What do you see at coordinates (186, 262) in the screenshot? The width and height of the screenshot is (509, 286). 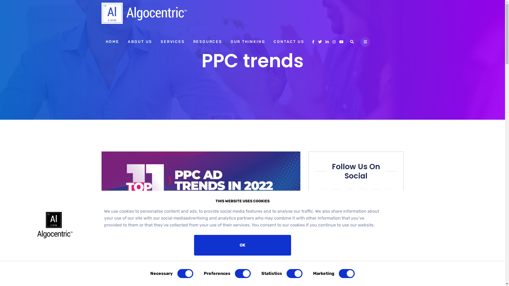 I see `NO COMMENTS` at bounding box center [186, 262].